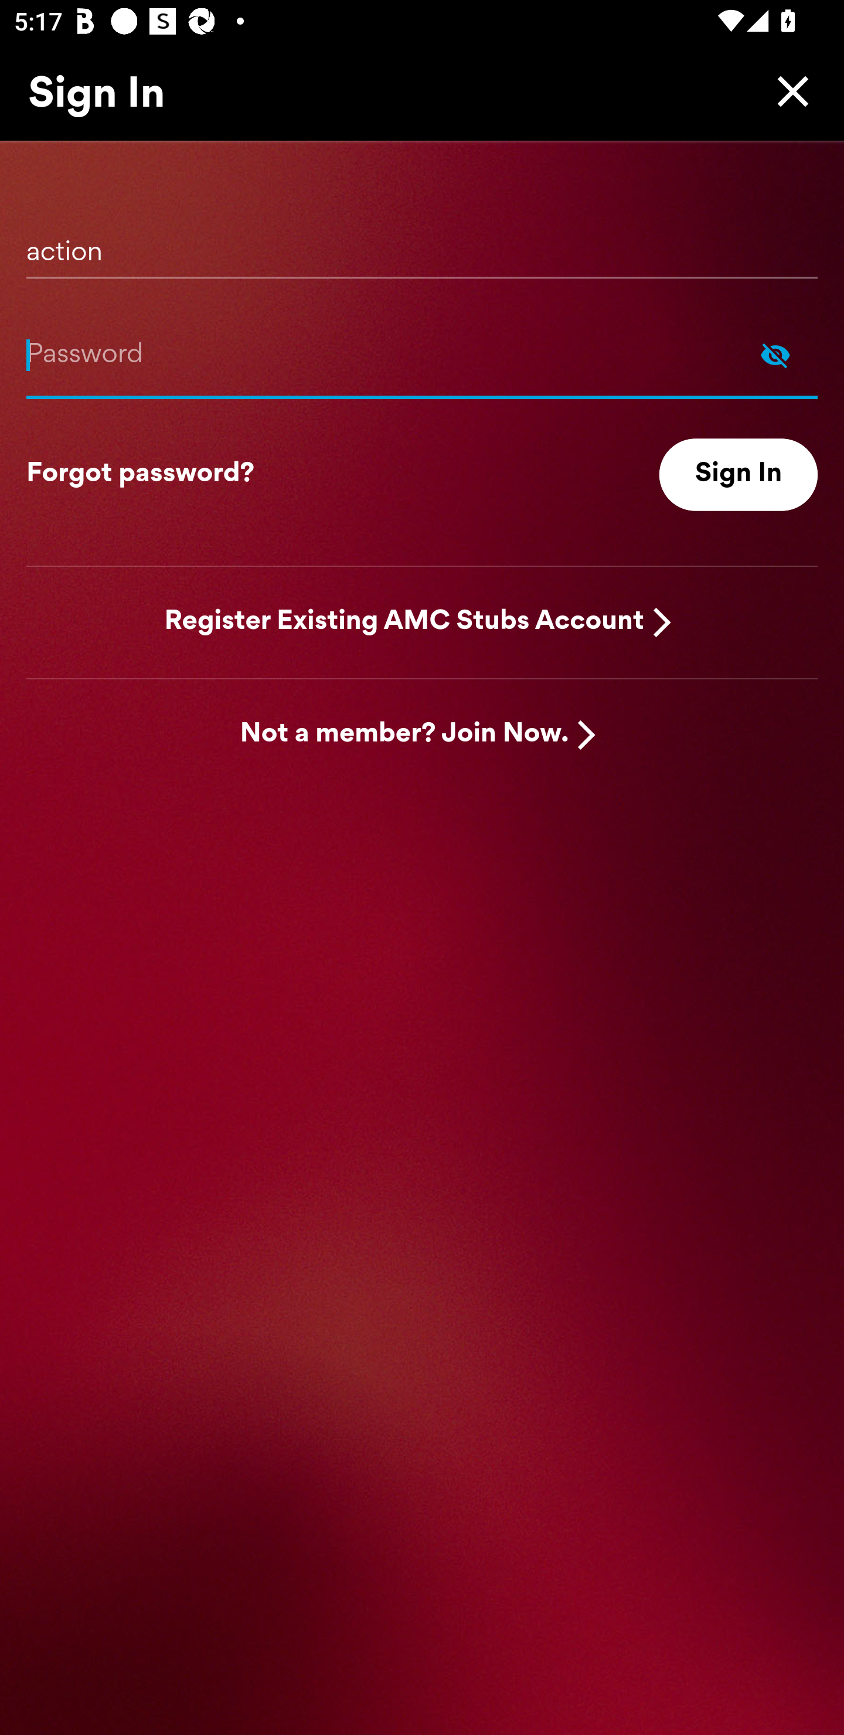  What do you see at coordinates (422, 354) in the screenshot?
I see `Hide Password` at bounding box center [422, 354].